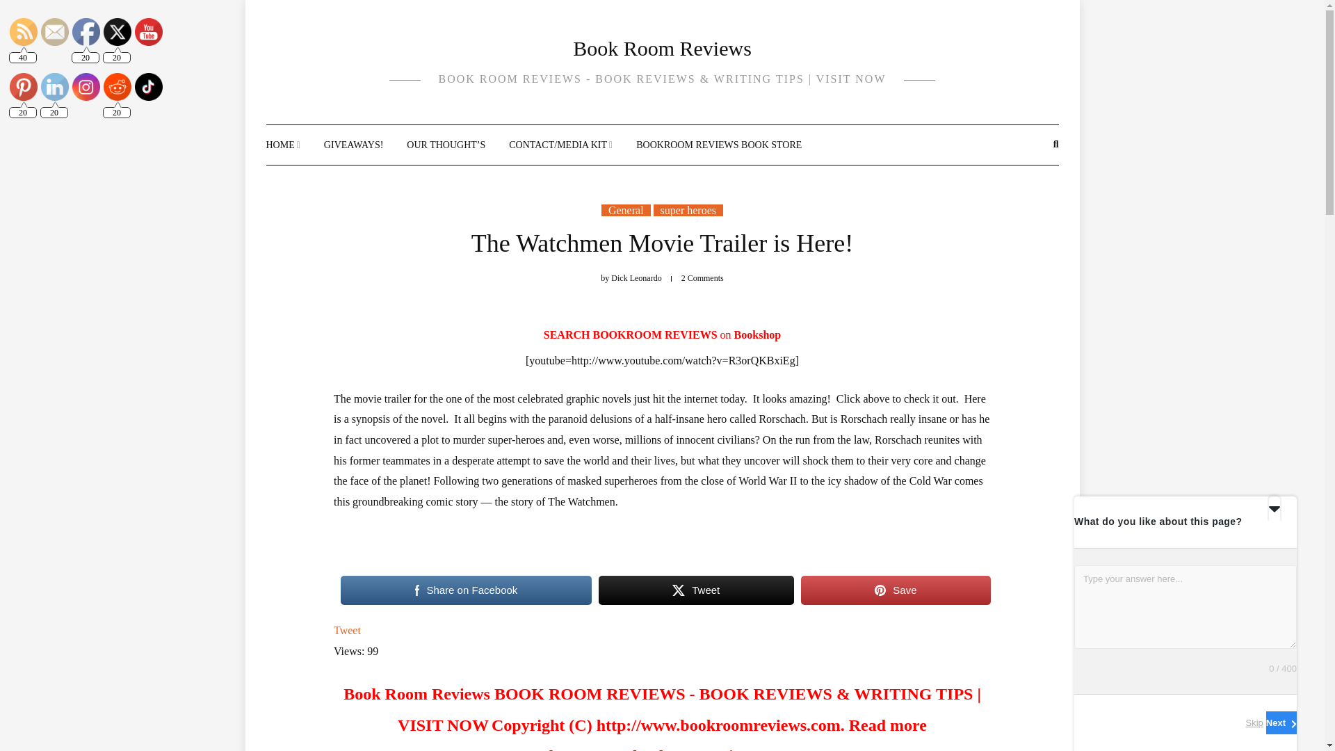 The height and width of the screenshot is (751, 1335). What do you see at coordinates (896, 590) in the screenshot?
I see `Save` at bounding box center [896, 590].